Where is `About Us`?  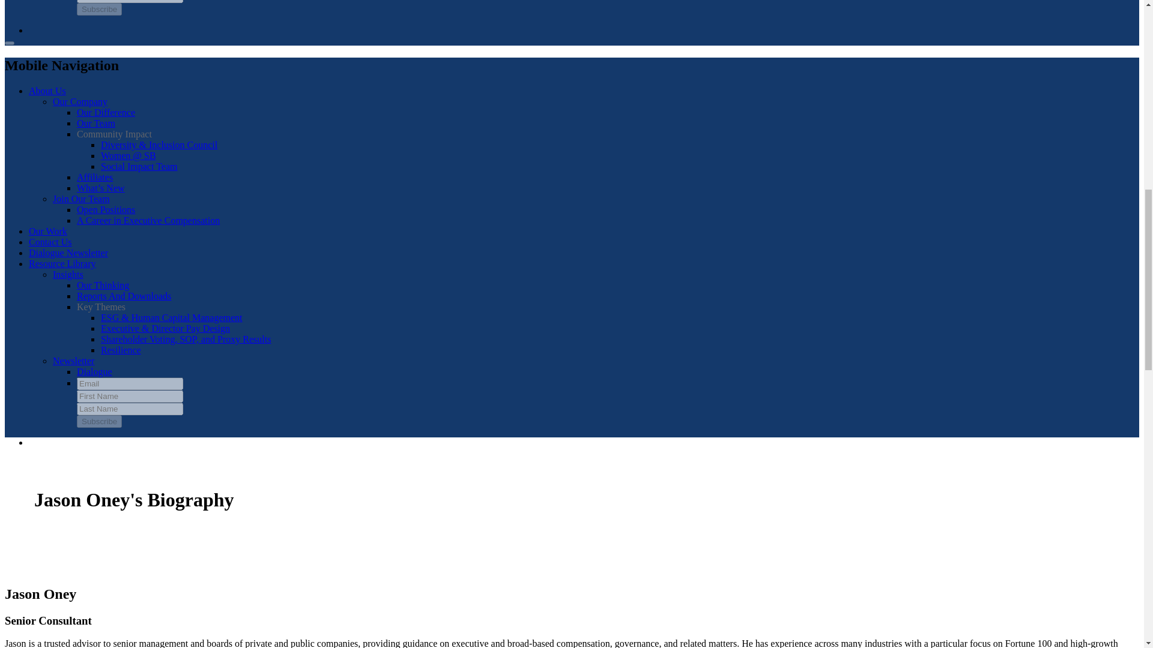
About Us is located at coordinates (47, 90).